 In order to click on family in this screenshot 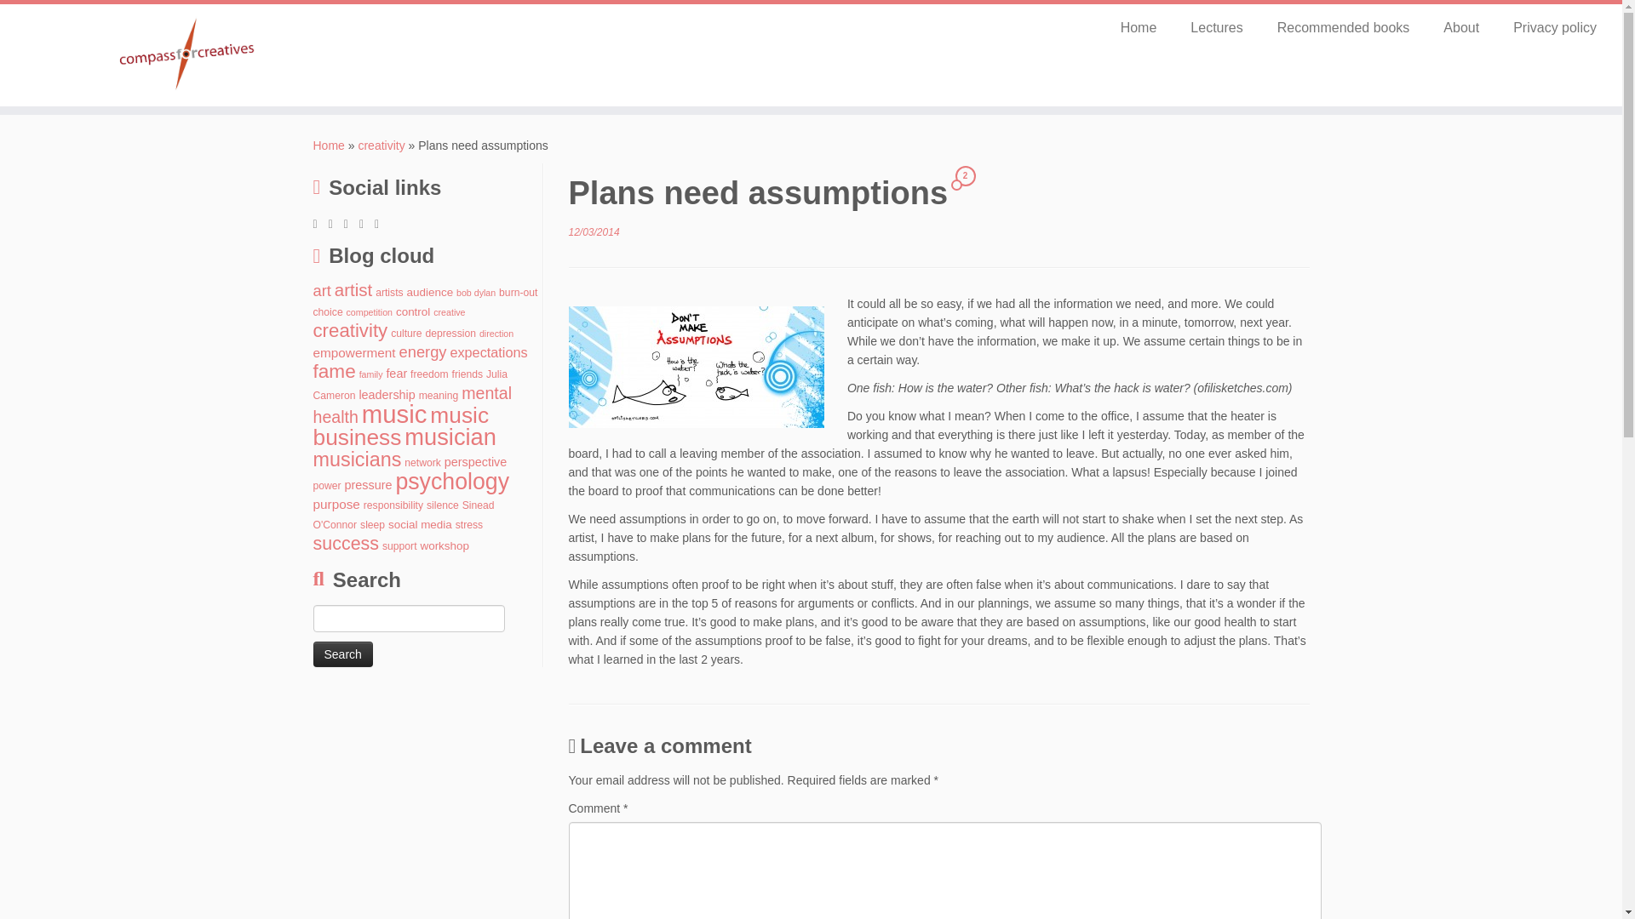, I will do `click(371, 374)`.